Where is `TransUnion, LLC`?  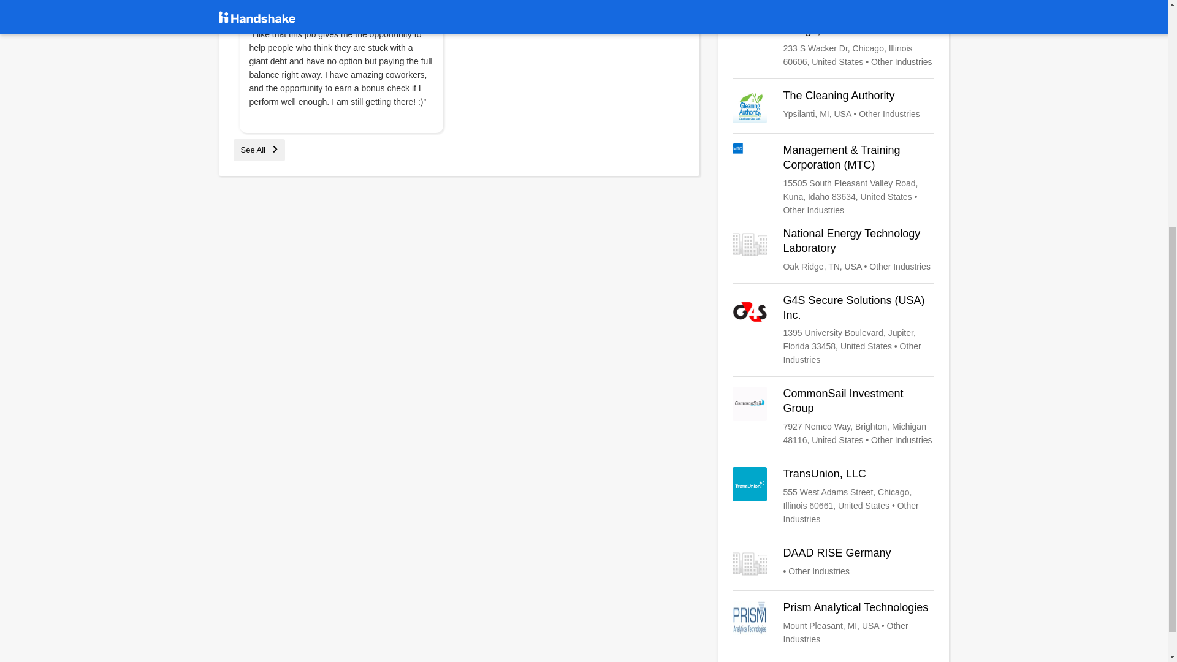
TransUnion, LLC is located at coordinates (833, 496).